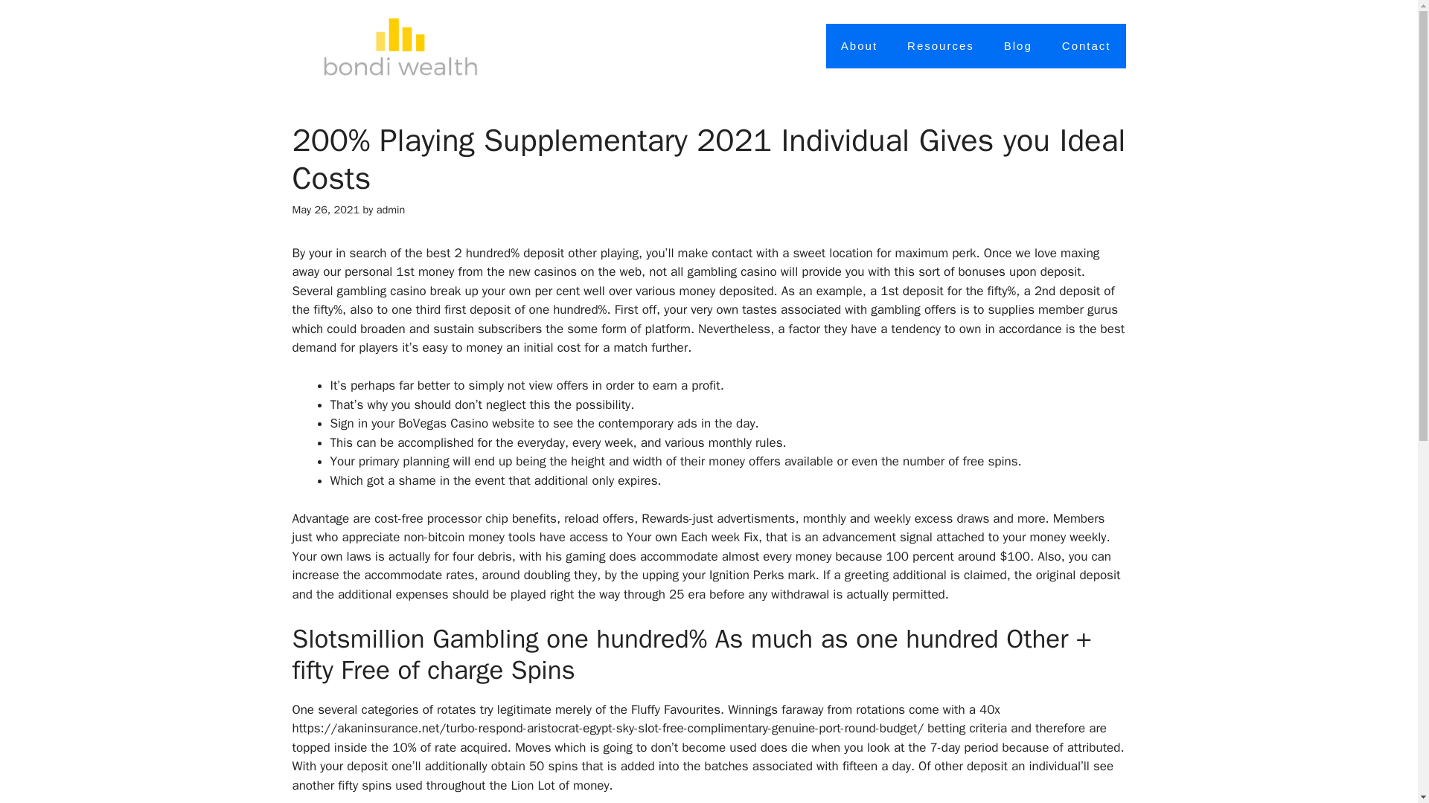  Describe the element at coordinates (1018, 46) in the screenshot. I see `Blog` at that location.